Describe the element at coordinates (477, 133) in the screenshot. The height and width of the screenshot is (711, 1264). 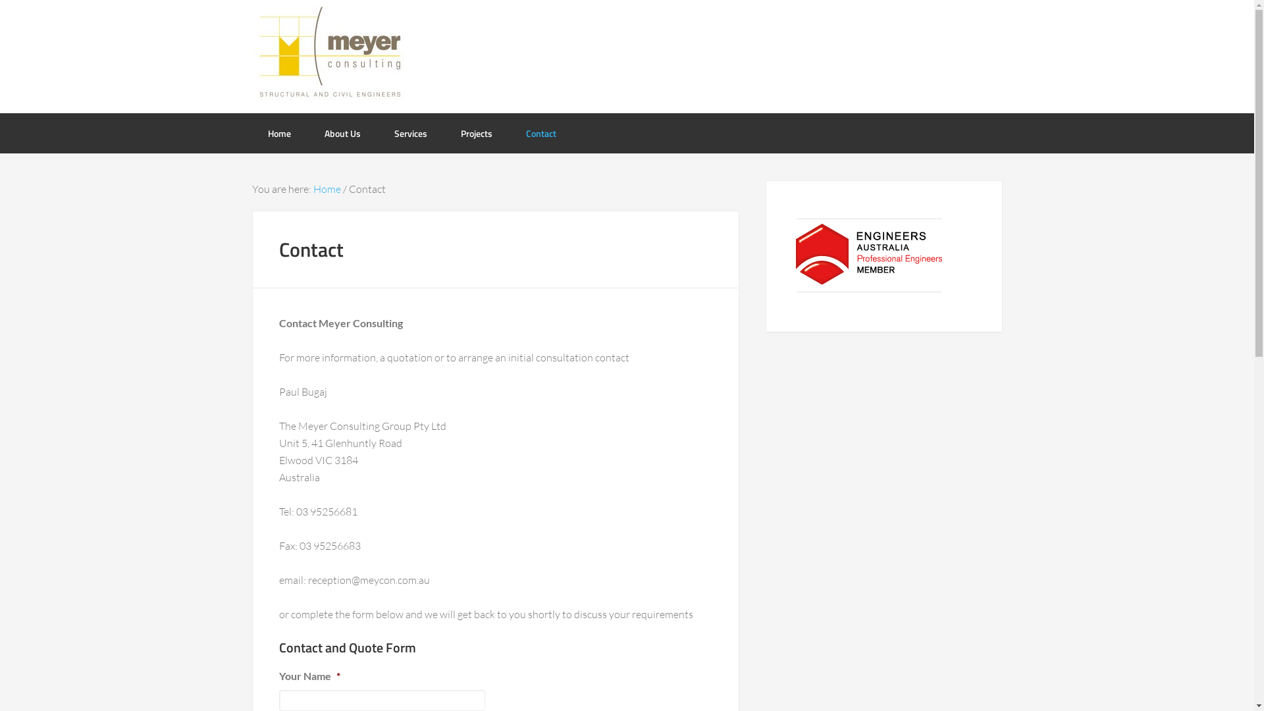
I see `Projects` at that location.